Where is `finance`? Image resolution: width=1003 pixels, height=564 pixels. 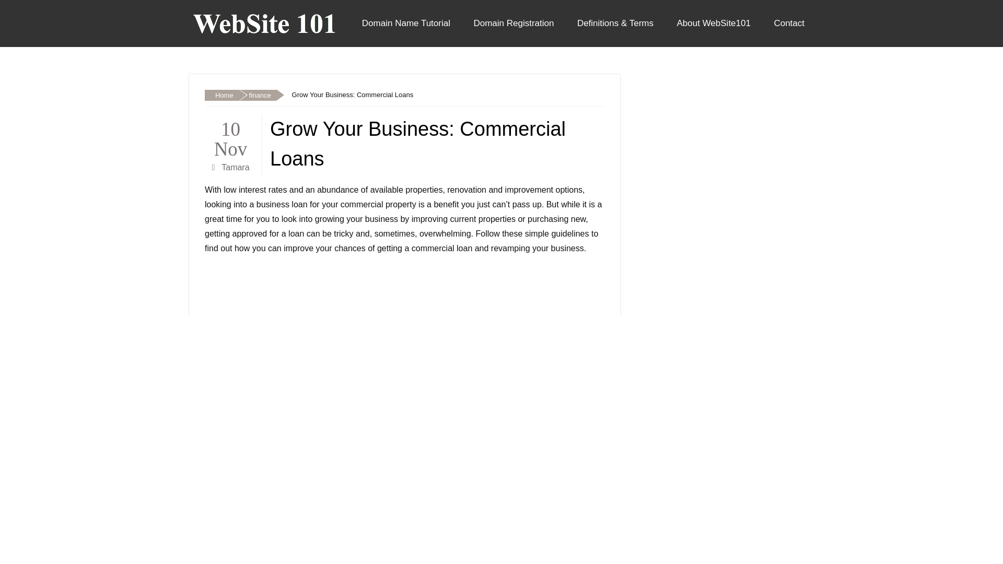
finance is located at coordinates (257, 95).